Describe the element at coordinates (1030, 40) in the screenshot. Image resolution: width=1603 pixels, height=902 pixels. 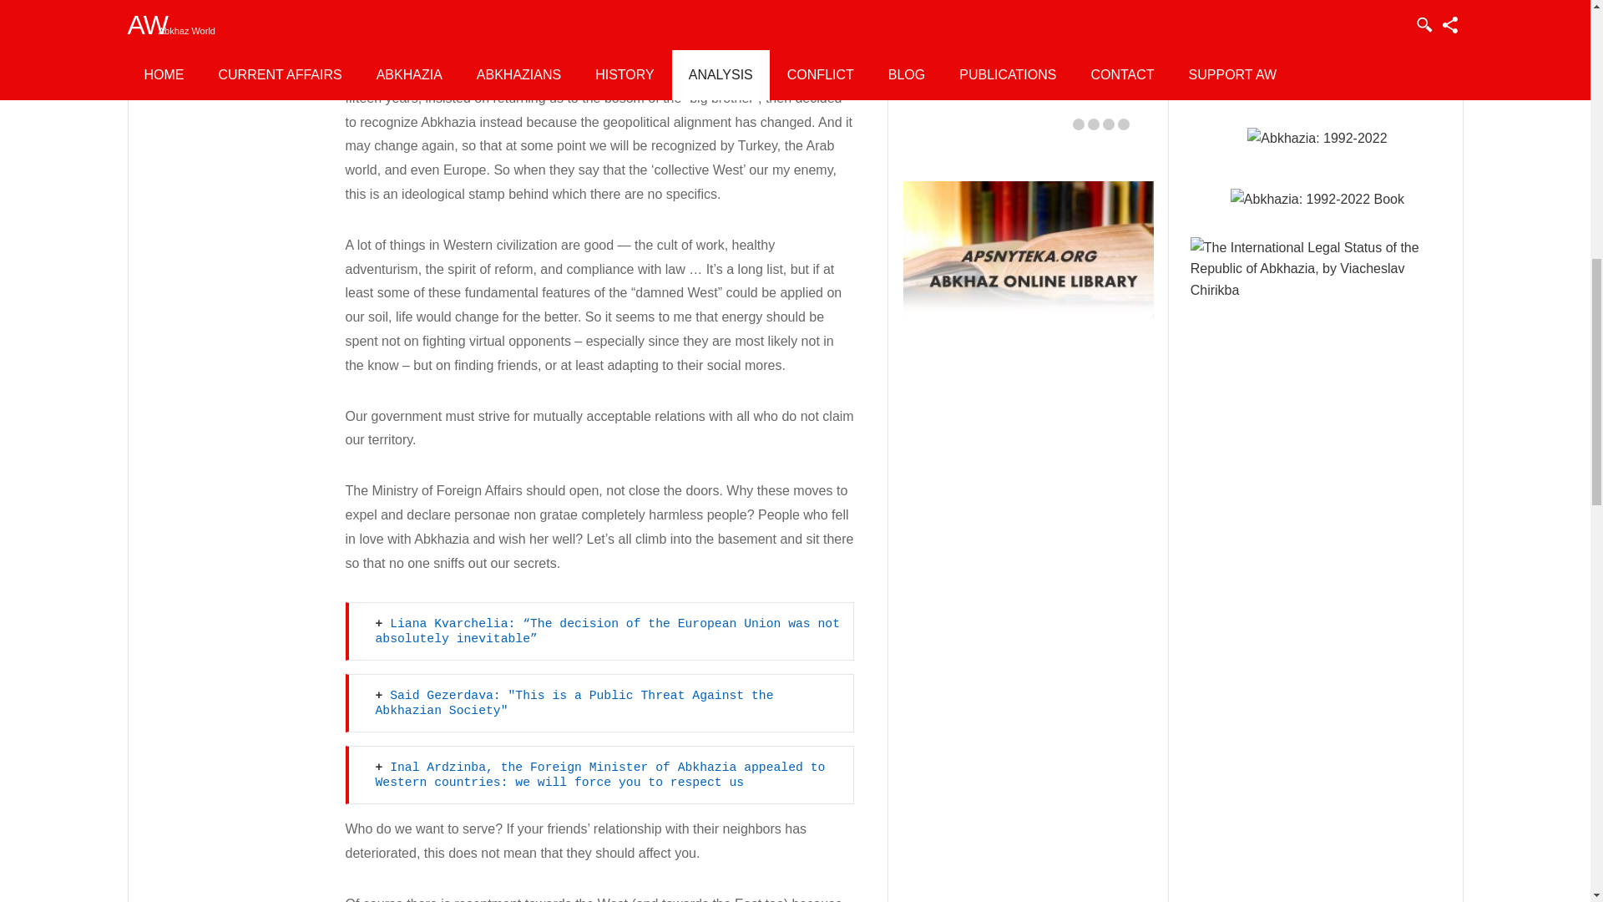
I see `Azerbaijan's contribution to the isolation of Abkhazia` at that location.